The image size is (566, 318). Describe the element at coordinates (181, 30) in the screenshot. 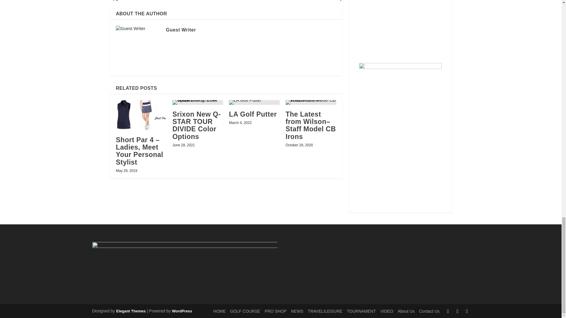

I see `View all posts by Guest Writer` at that location.